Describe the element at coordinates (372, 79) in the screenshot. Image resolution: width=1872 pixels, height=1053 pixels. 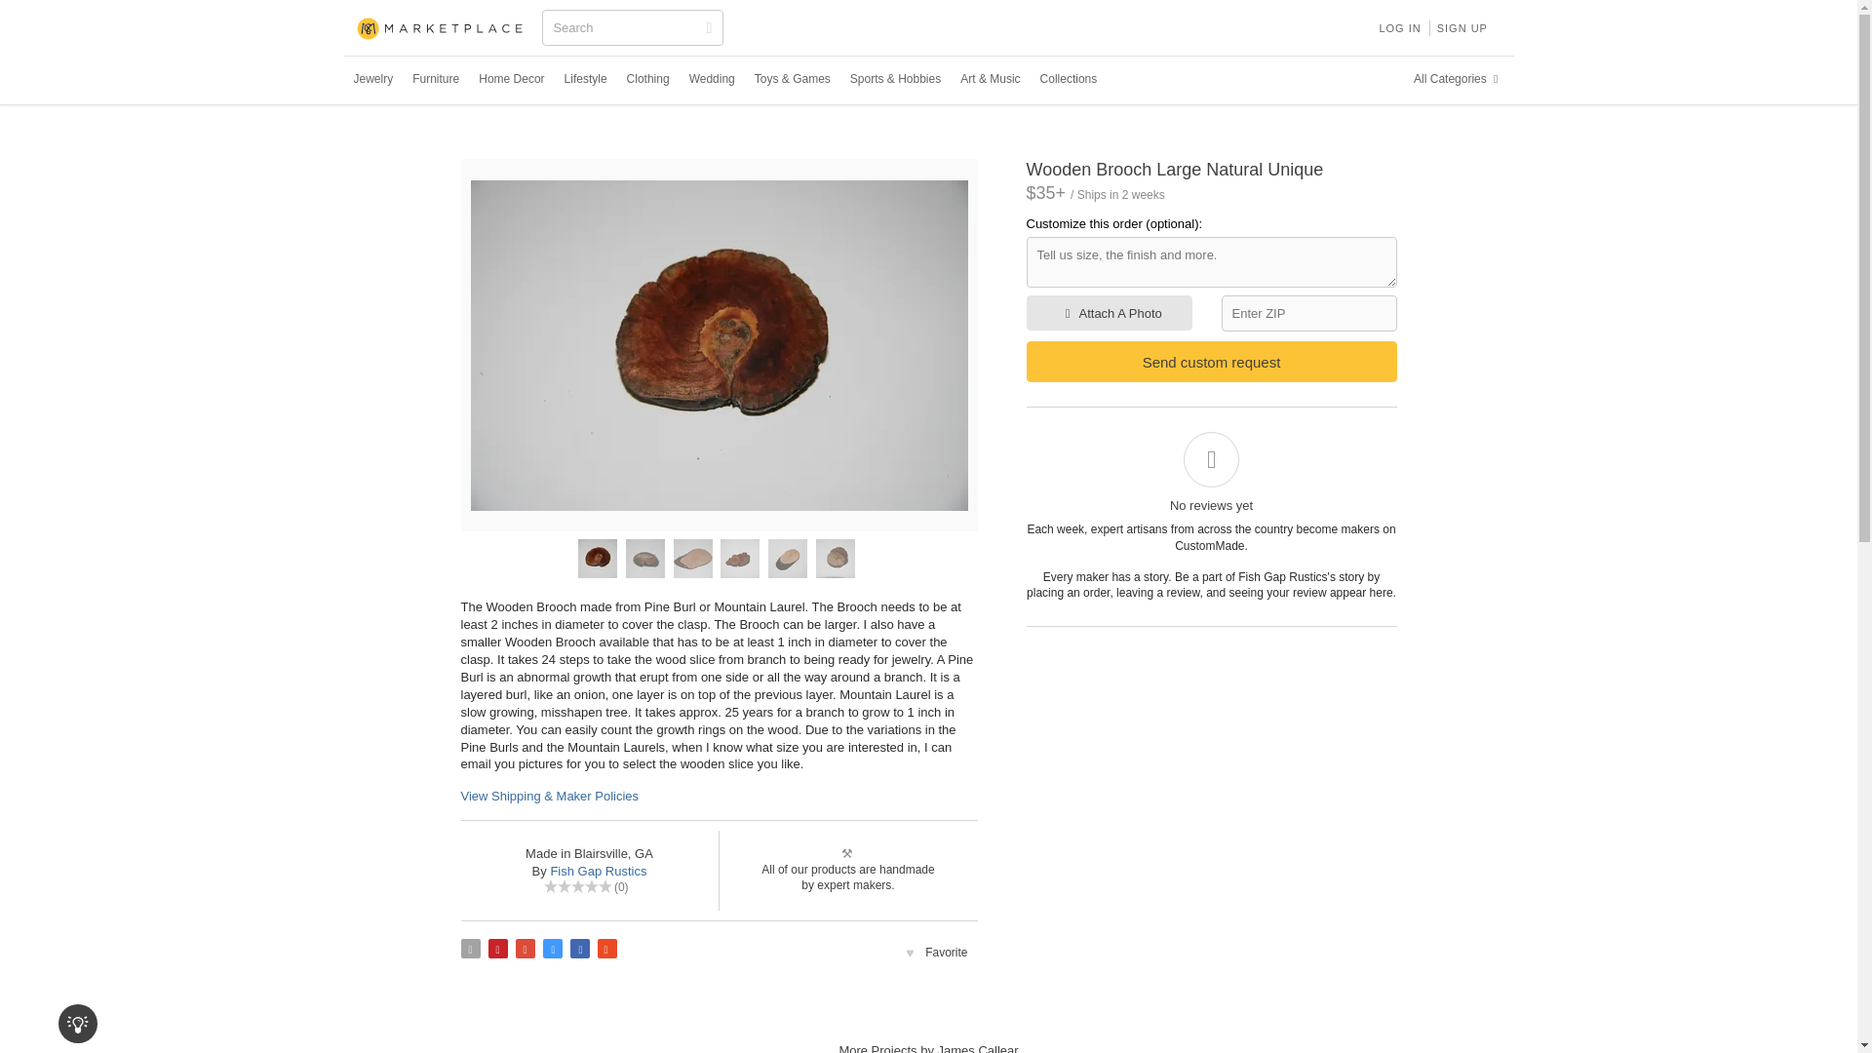
I see `Custom Jewelry` at that location.